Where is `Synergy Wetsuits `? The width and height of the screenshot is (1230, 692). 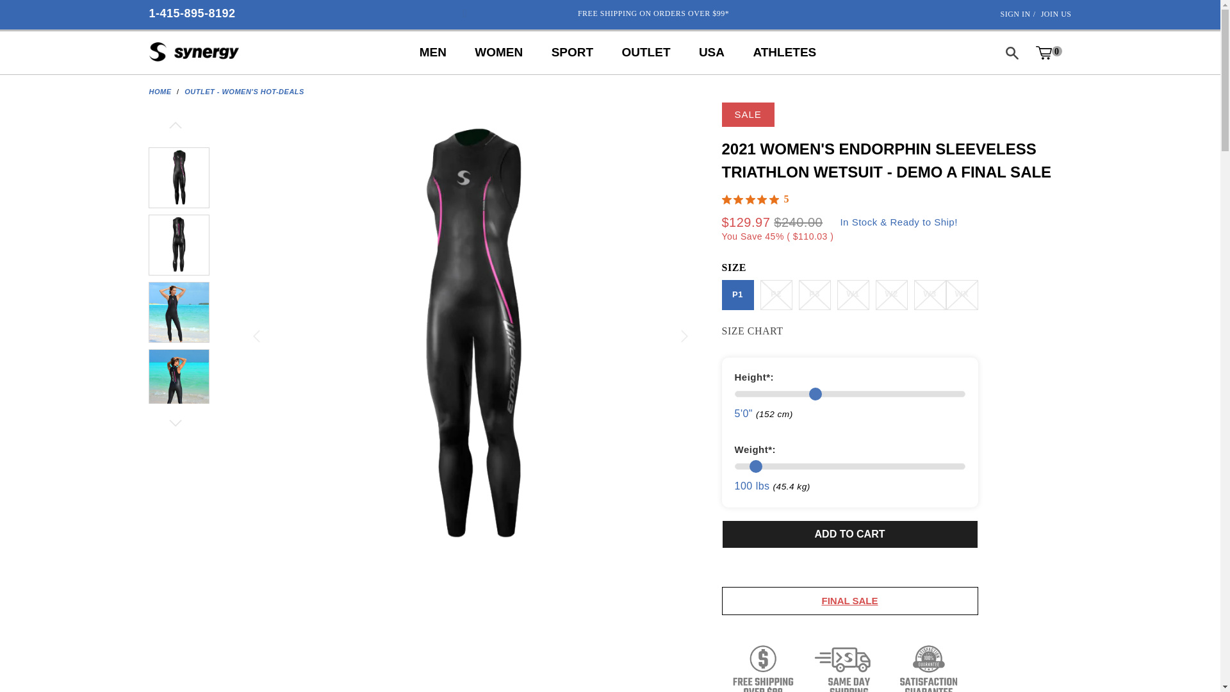
Synergy Wetsuits  is located at coordinates (193, 53).